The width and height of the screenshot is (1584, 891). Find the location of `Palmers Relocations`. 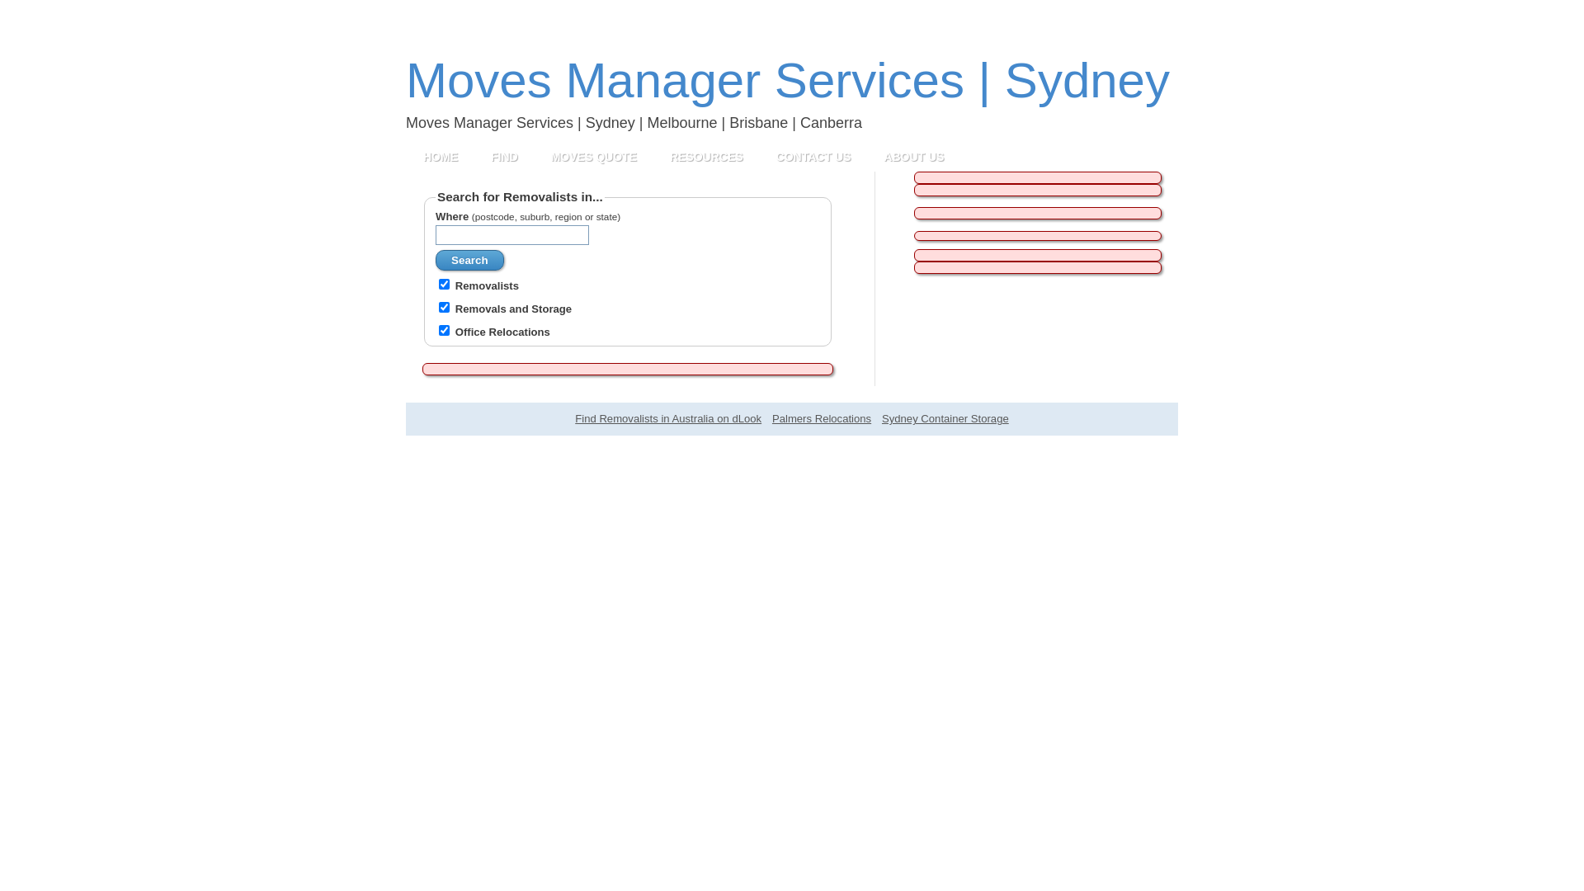

Palmers Relocations is located at coordinates (822, 419).